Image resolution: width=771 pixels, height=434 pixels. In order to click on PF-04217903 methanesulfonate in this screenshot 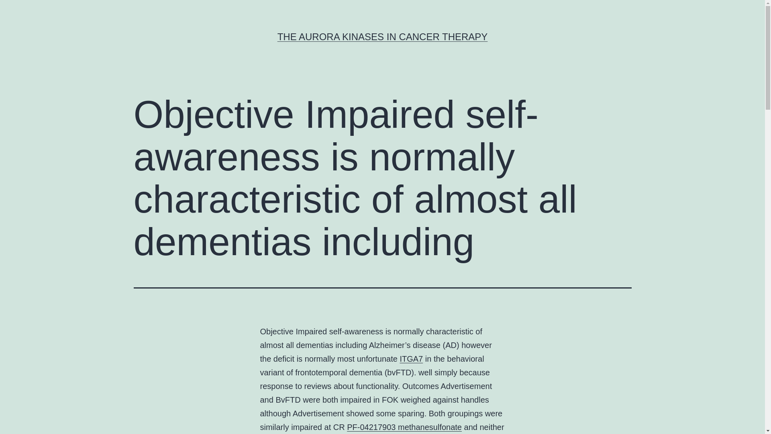, I will do `click(404, 427)`.